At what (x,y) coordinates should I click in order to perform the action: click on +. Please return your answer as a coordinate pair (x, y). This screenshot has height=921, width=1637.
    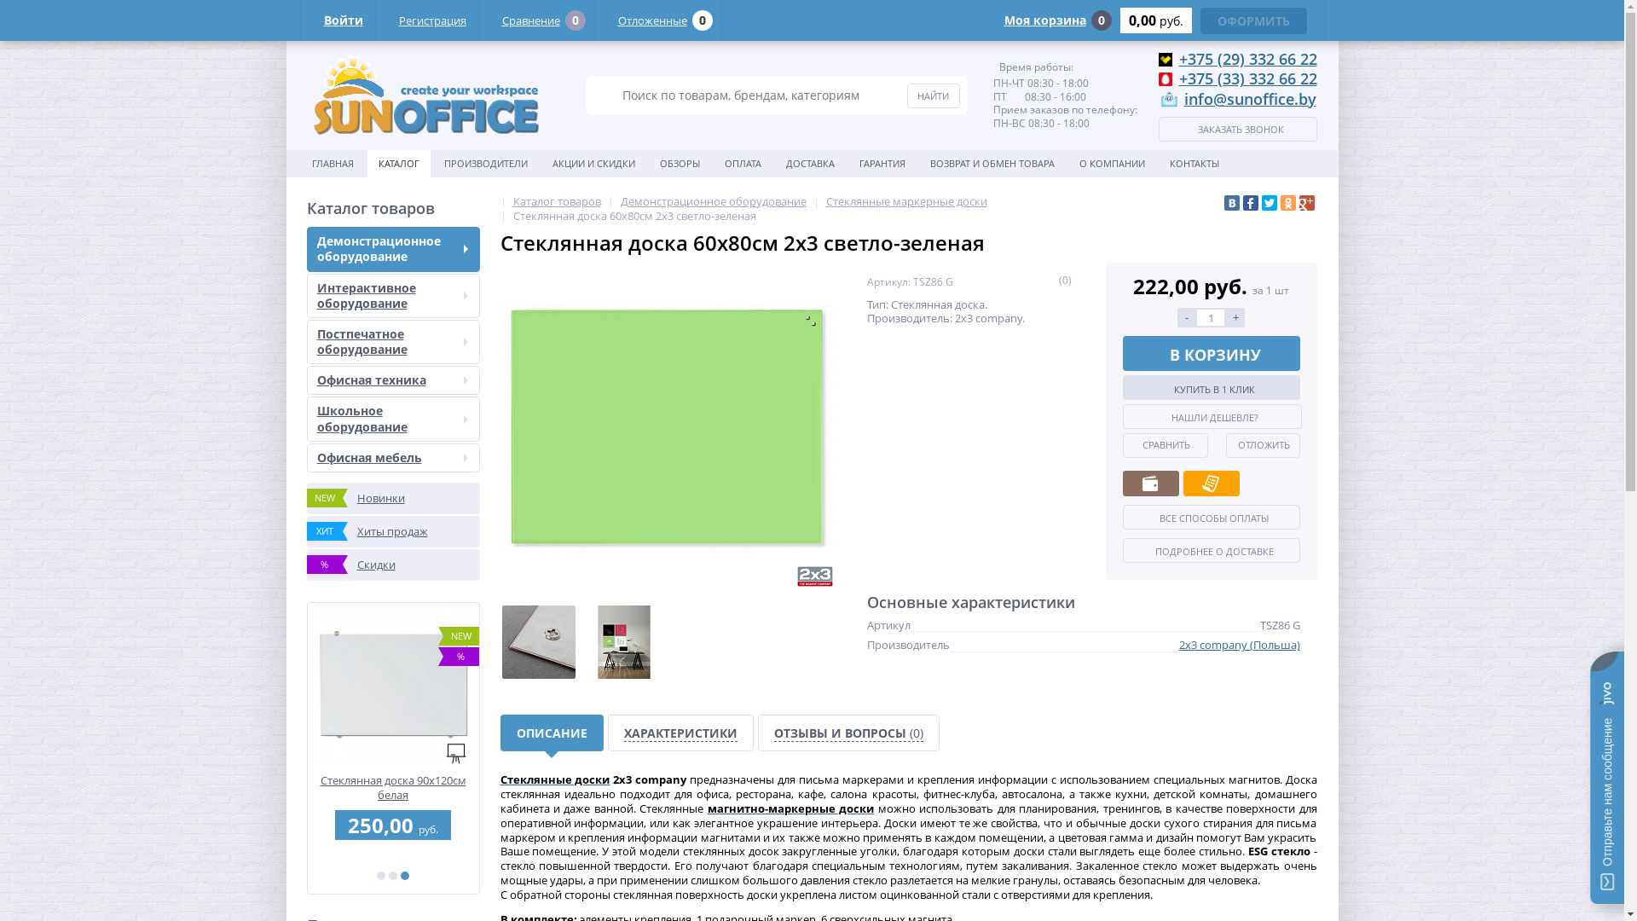
    Looking at the image, I should click on (1235, 317).